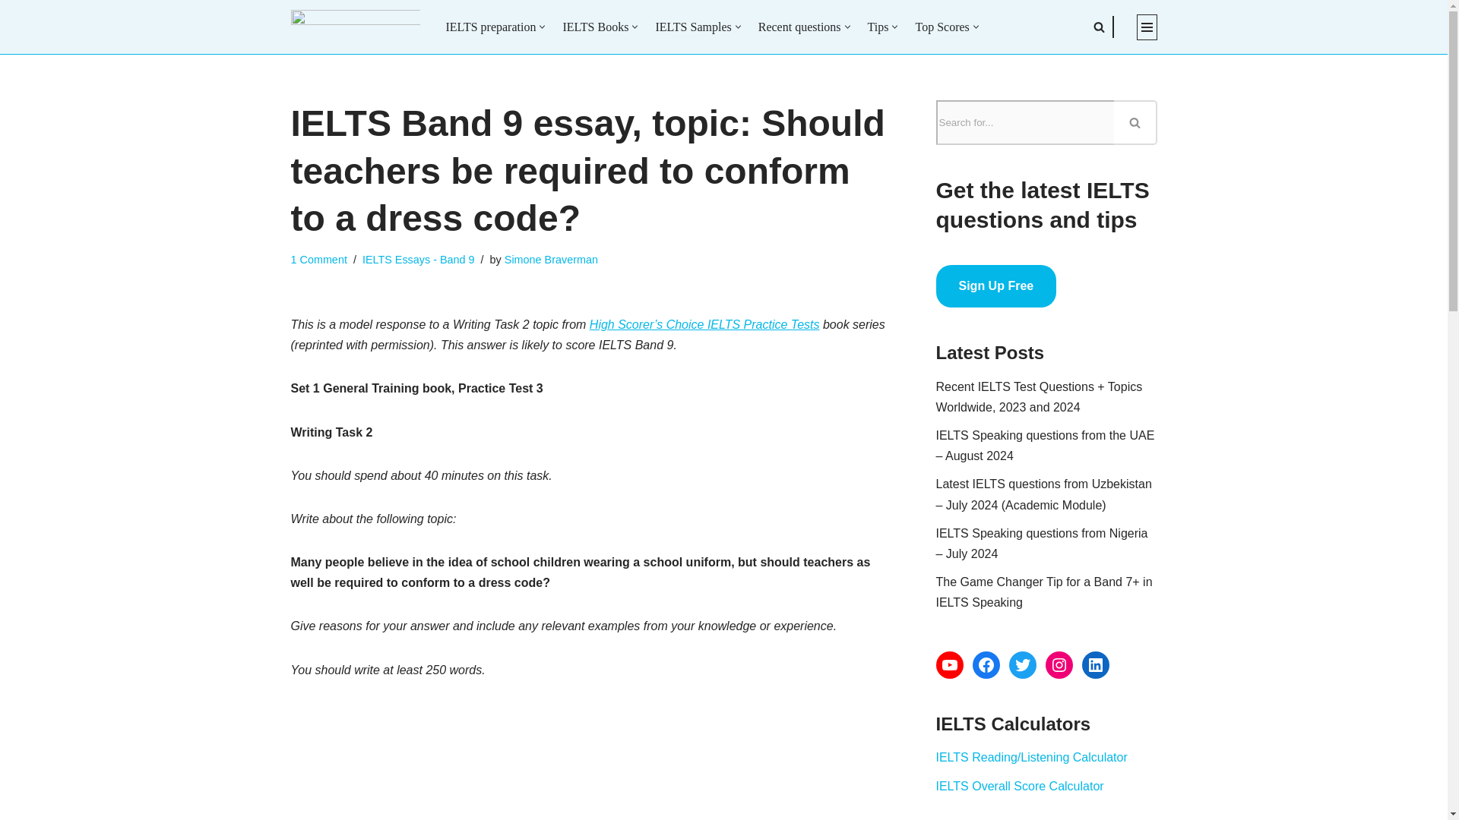 This screenshot has width=1459, height=820. What do you see at coordinates (11, 32) in the screenshot?
I see `Skip to content` at bounding box center [11, 32].